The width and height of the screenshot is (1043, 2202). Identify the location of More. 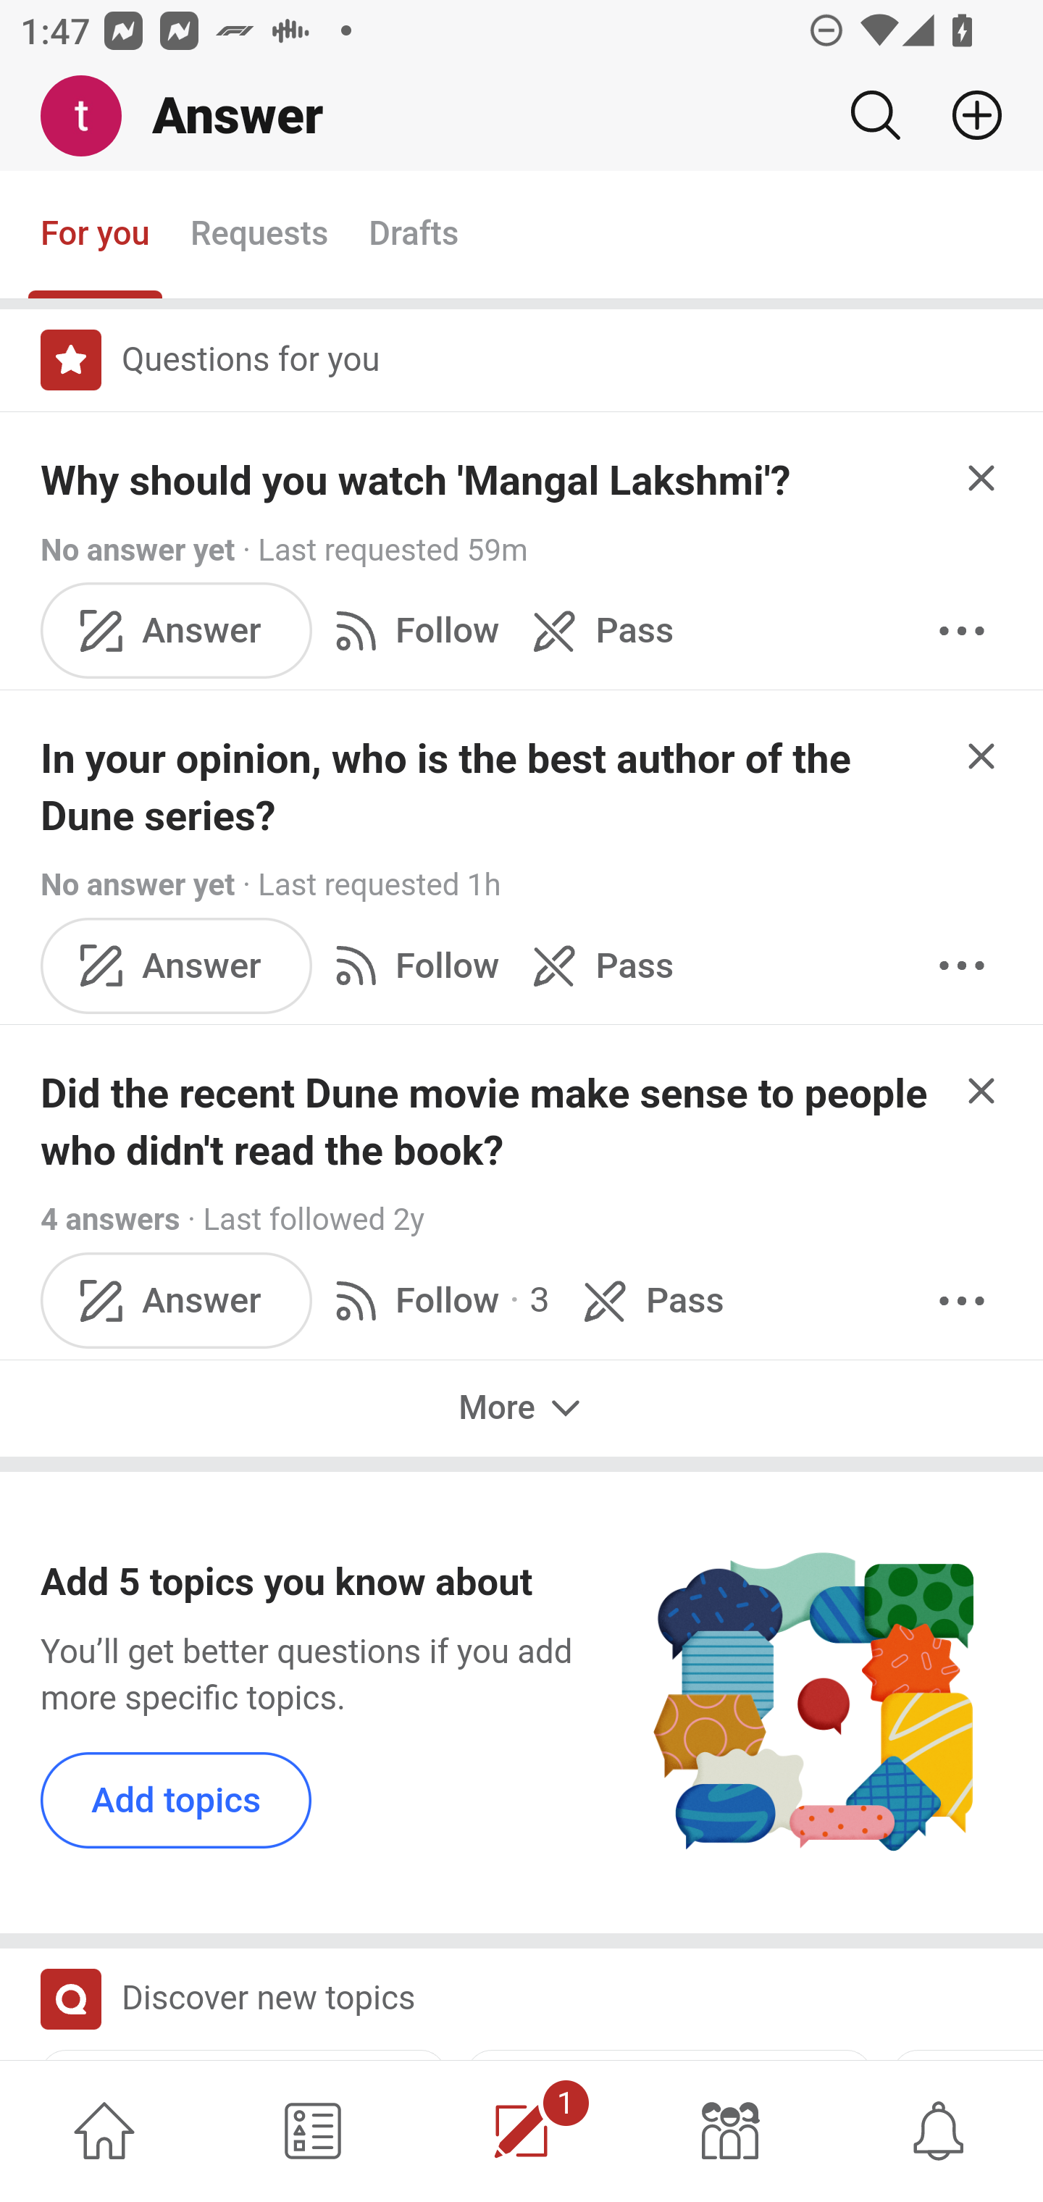
(962, 965).